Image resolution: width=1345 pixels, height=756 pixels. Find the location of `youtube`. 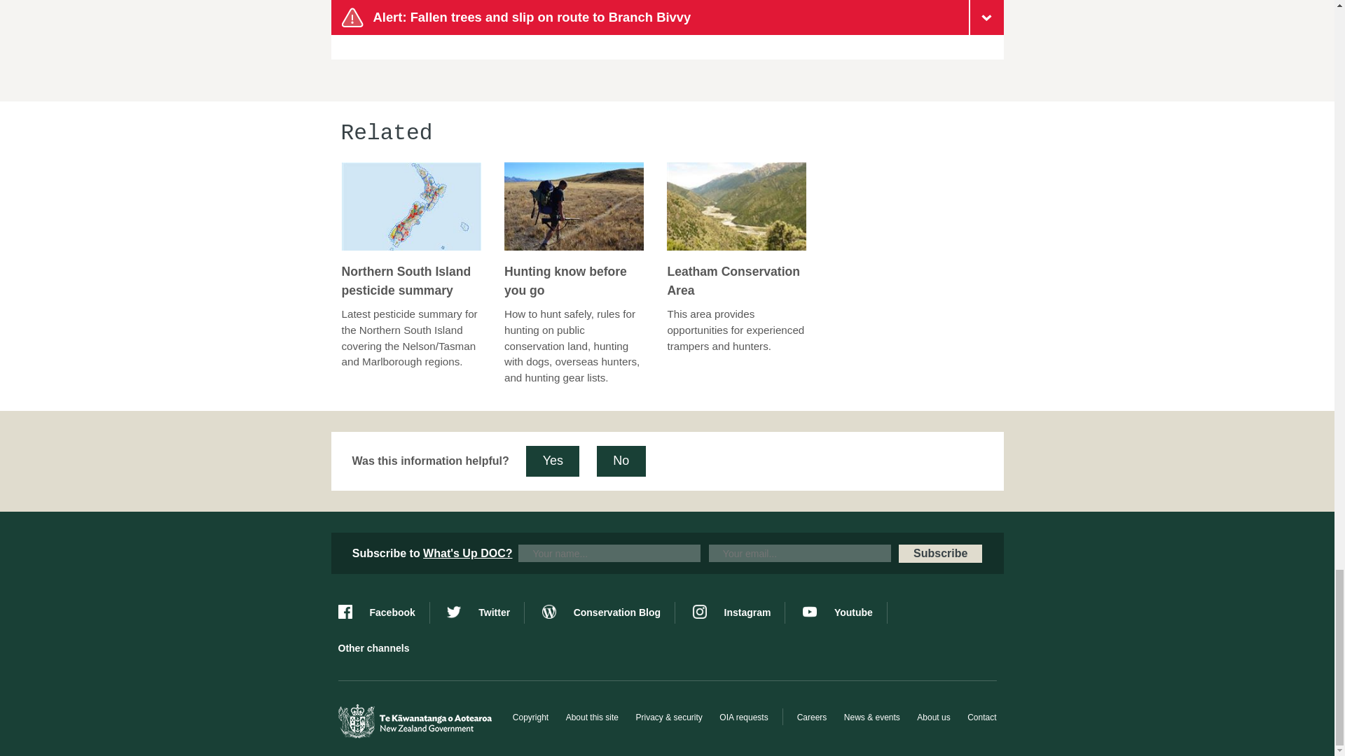

youtube is located at coordinates (845, 612).